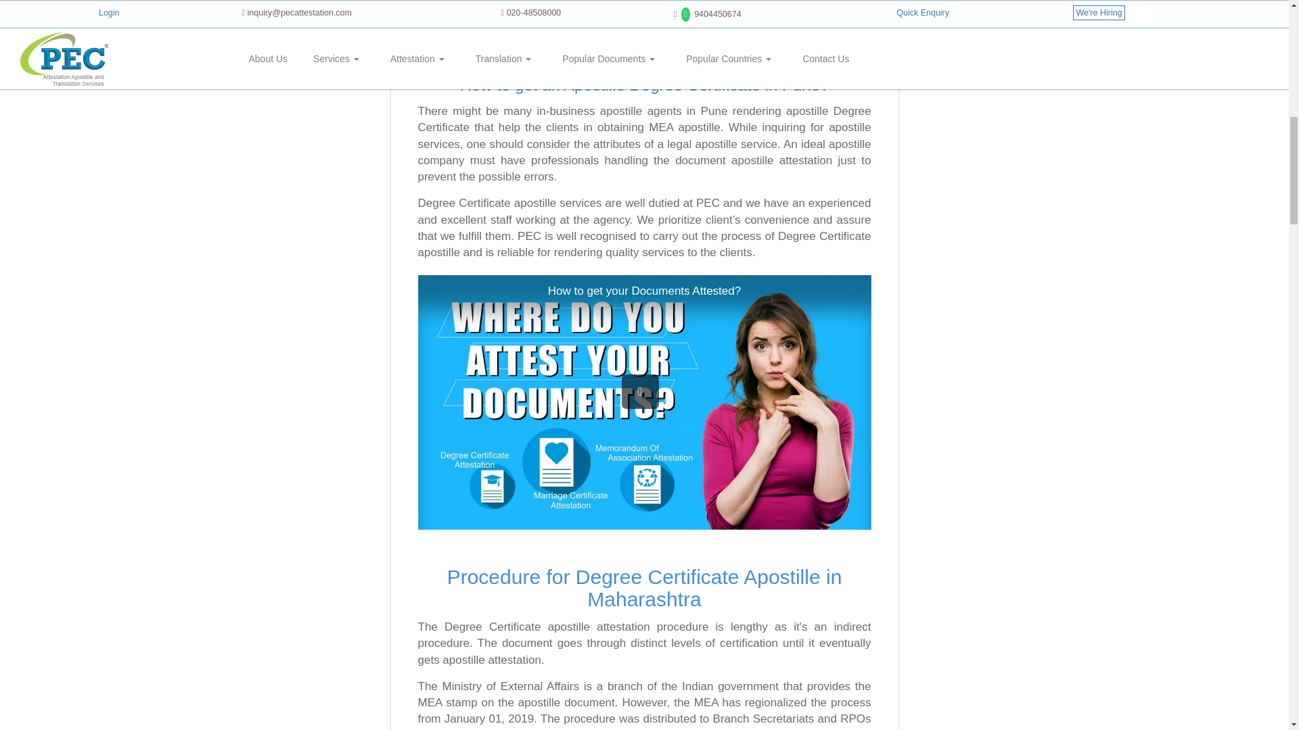  What do you see at coordinates (631, 5) in the screenshot?
I see `Educational Degree Certificate Apostille` at bounding box center [631, 5].